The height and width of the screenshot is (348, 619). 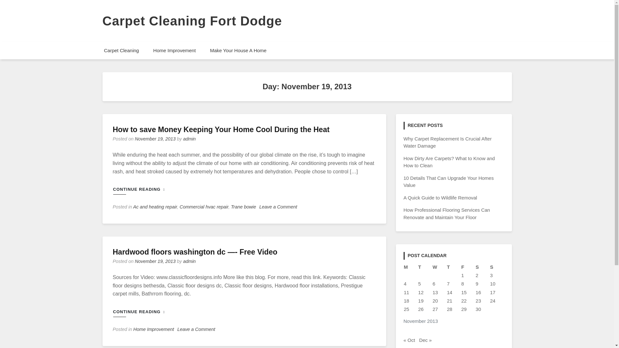 What do you see at coordinates (435, 309) in the screenshot?
I see `27` at bounding box center [435, 309].